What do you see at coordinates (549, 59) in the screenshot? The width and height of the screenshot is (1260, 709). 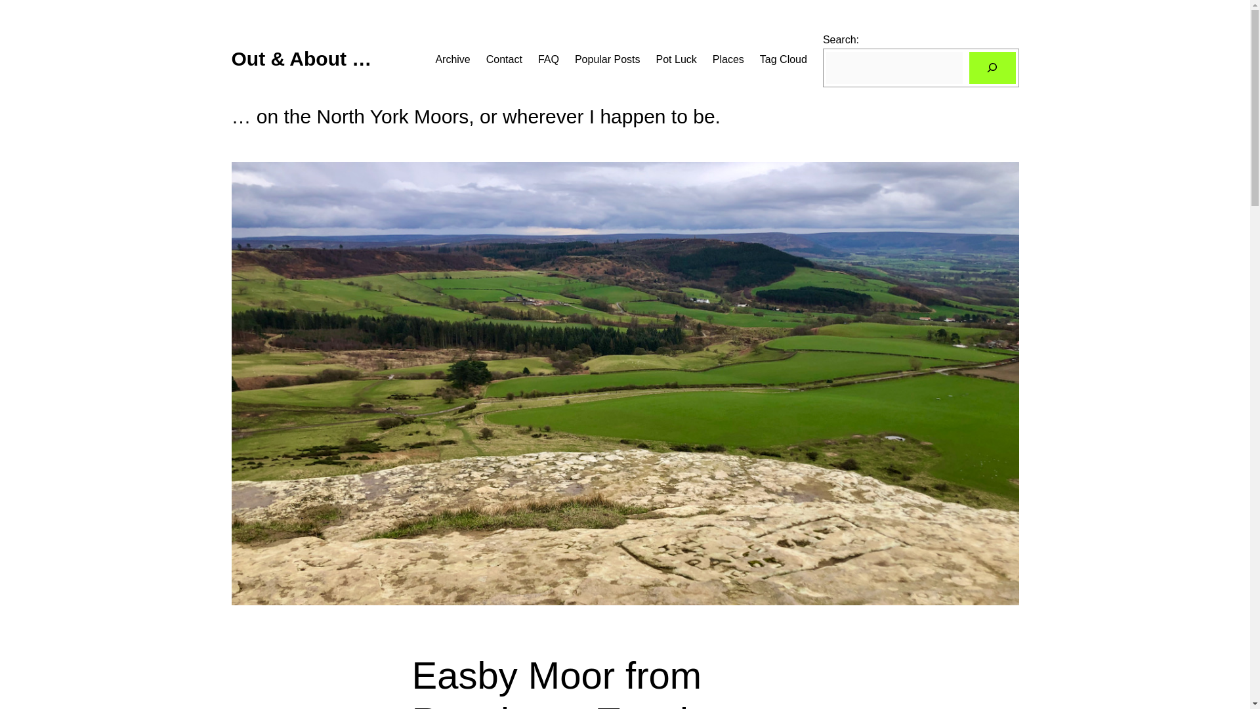 I see `FAQ` at bounding box center [549, 59].